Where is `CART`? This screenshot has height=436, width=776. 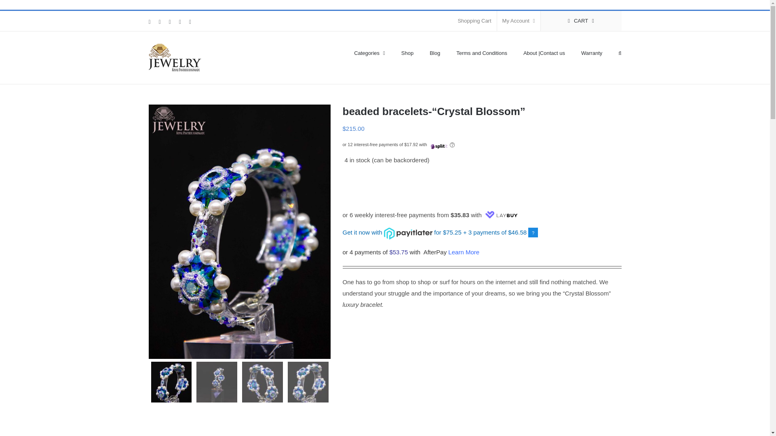 CART is located at coordinates (581, 21).